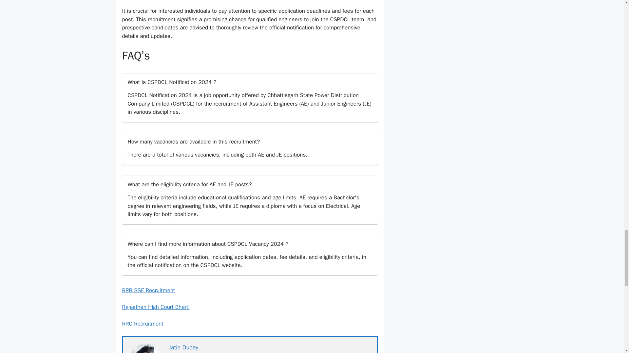 The height and width of the screenshot is (353, 629). What do you see at coordinates (183, 347) in the screenshot?
I see `Jatin Dubey` at bounding box center [183, 347].